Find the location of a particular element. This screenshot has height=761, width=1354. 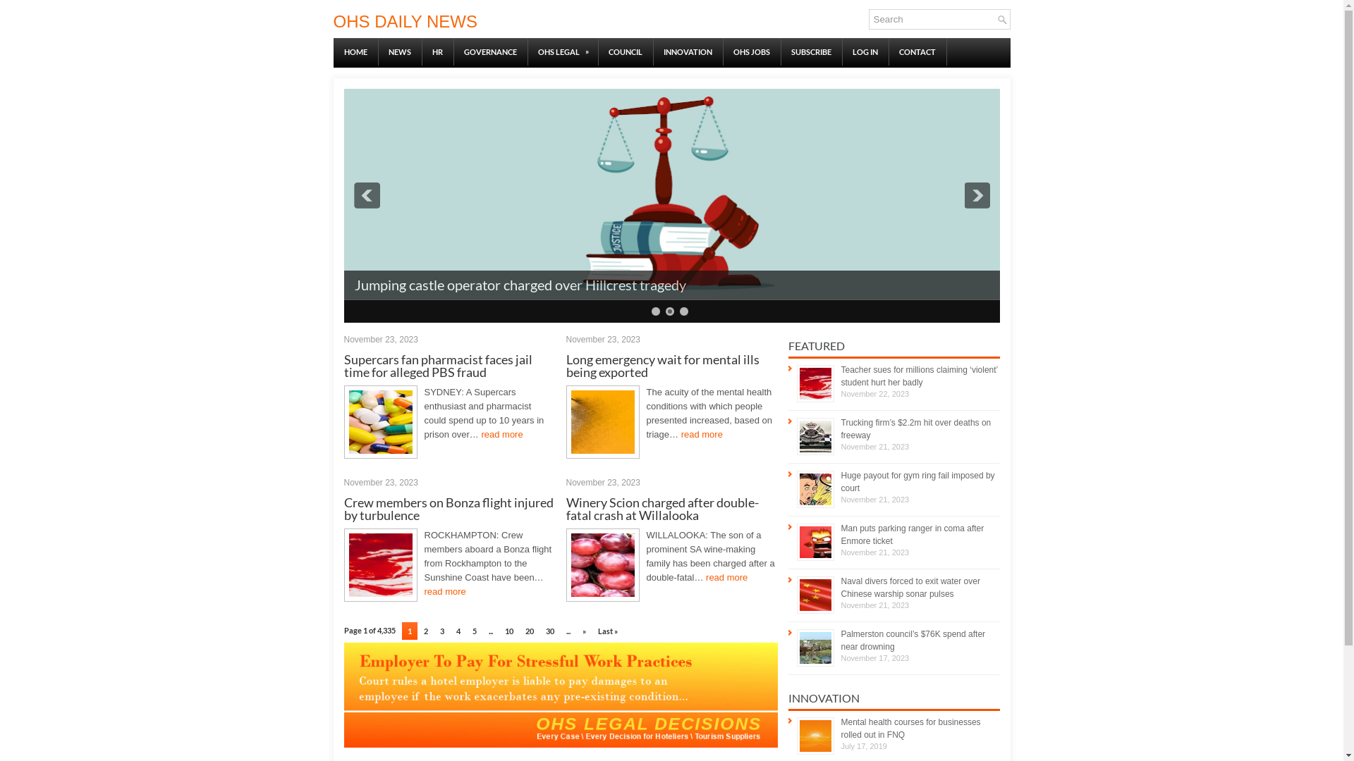

read more is located at coordinates (502, 434).